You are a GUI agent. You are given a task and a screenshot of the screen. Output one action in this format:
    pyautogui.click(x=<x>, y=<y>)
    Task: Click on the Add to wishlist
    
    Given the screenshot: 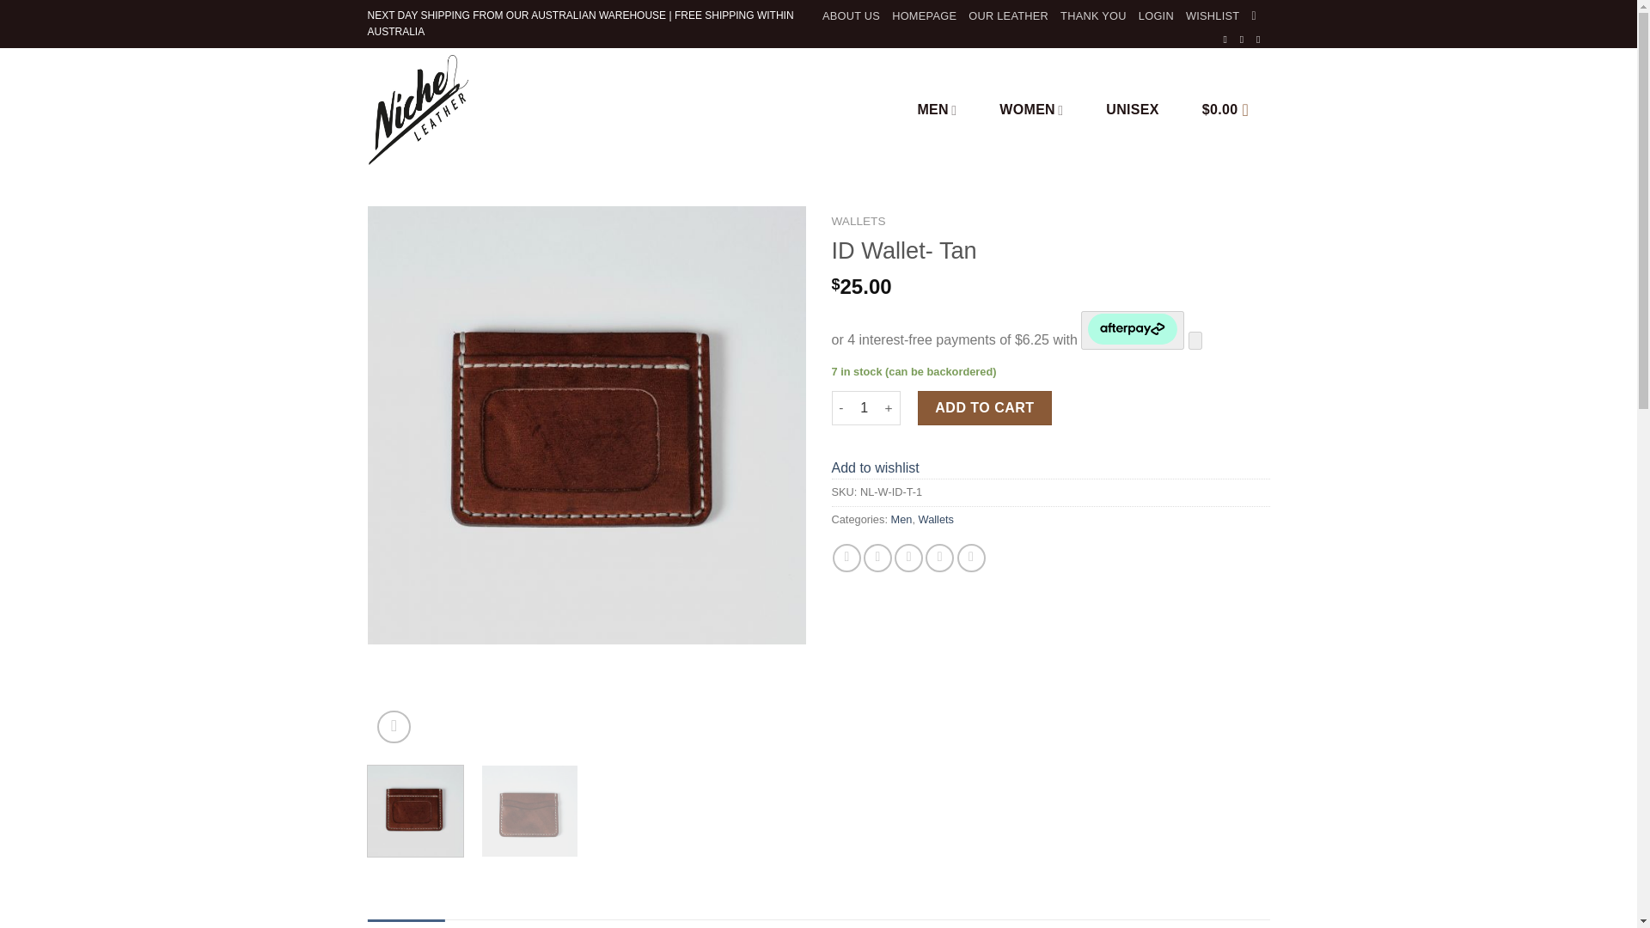 What is the action you would take?
    pyautogui.click(x=875, y=467)
    